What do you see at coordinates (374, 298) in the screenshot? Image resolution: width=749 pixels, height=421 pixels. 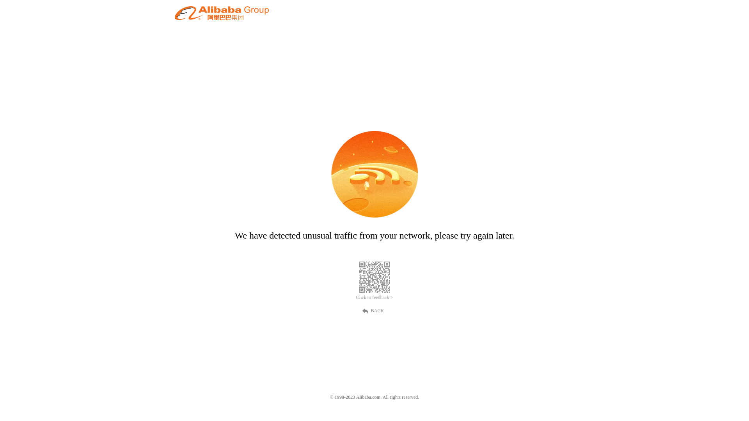 I see `Click to feedback >` at bounding box center [374, 298].